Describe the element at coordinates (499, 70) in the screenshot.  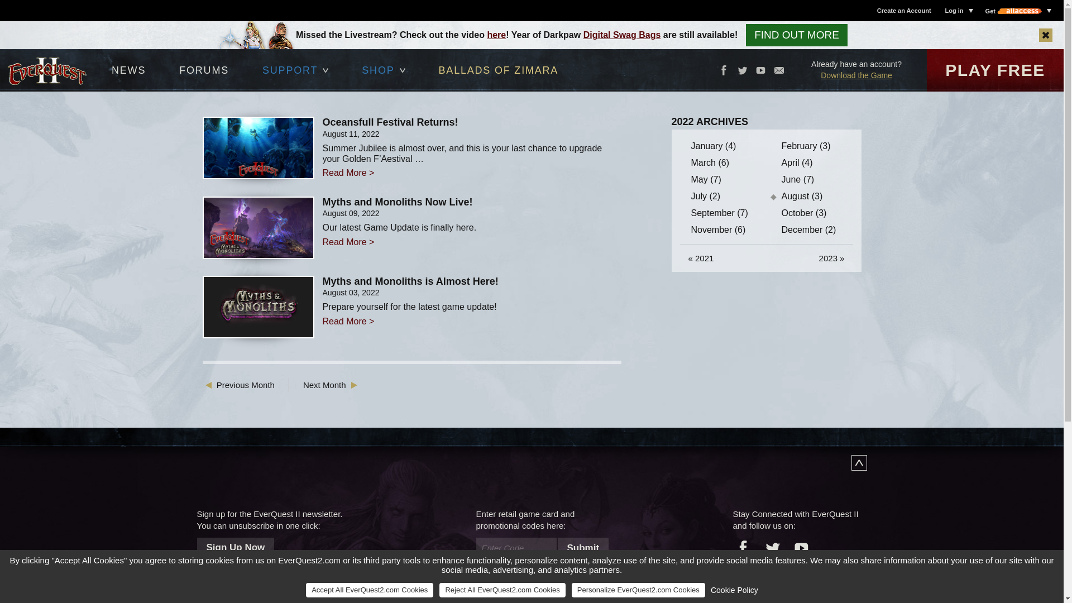
I see `BALLADS OF ZIMARA` at that location.